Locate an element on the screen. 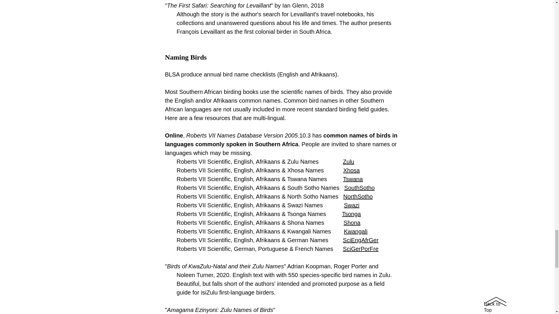 This screenshot has height=314, width=559. Shona is located at coordinates (352, 222).